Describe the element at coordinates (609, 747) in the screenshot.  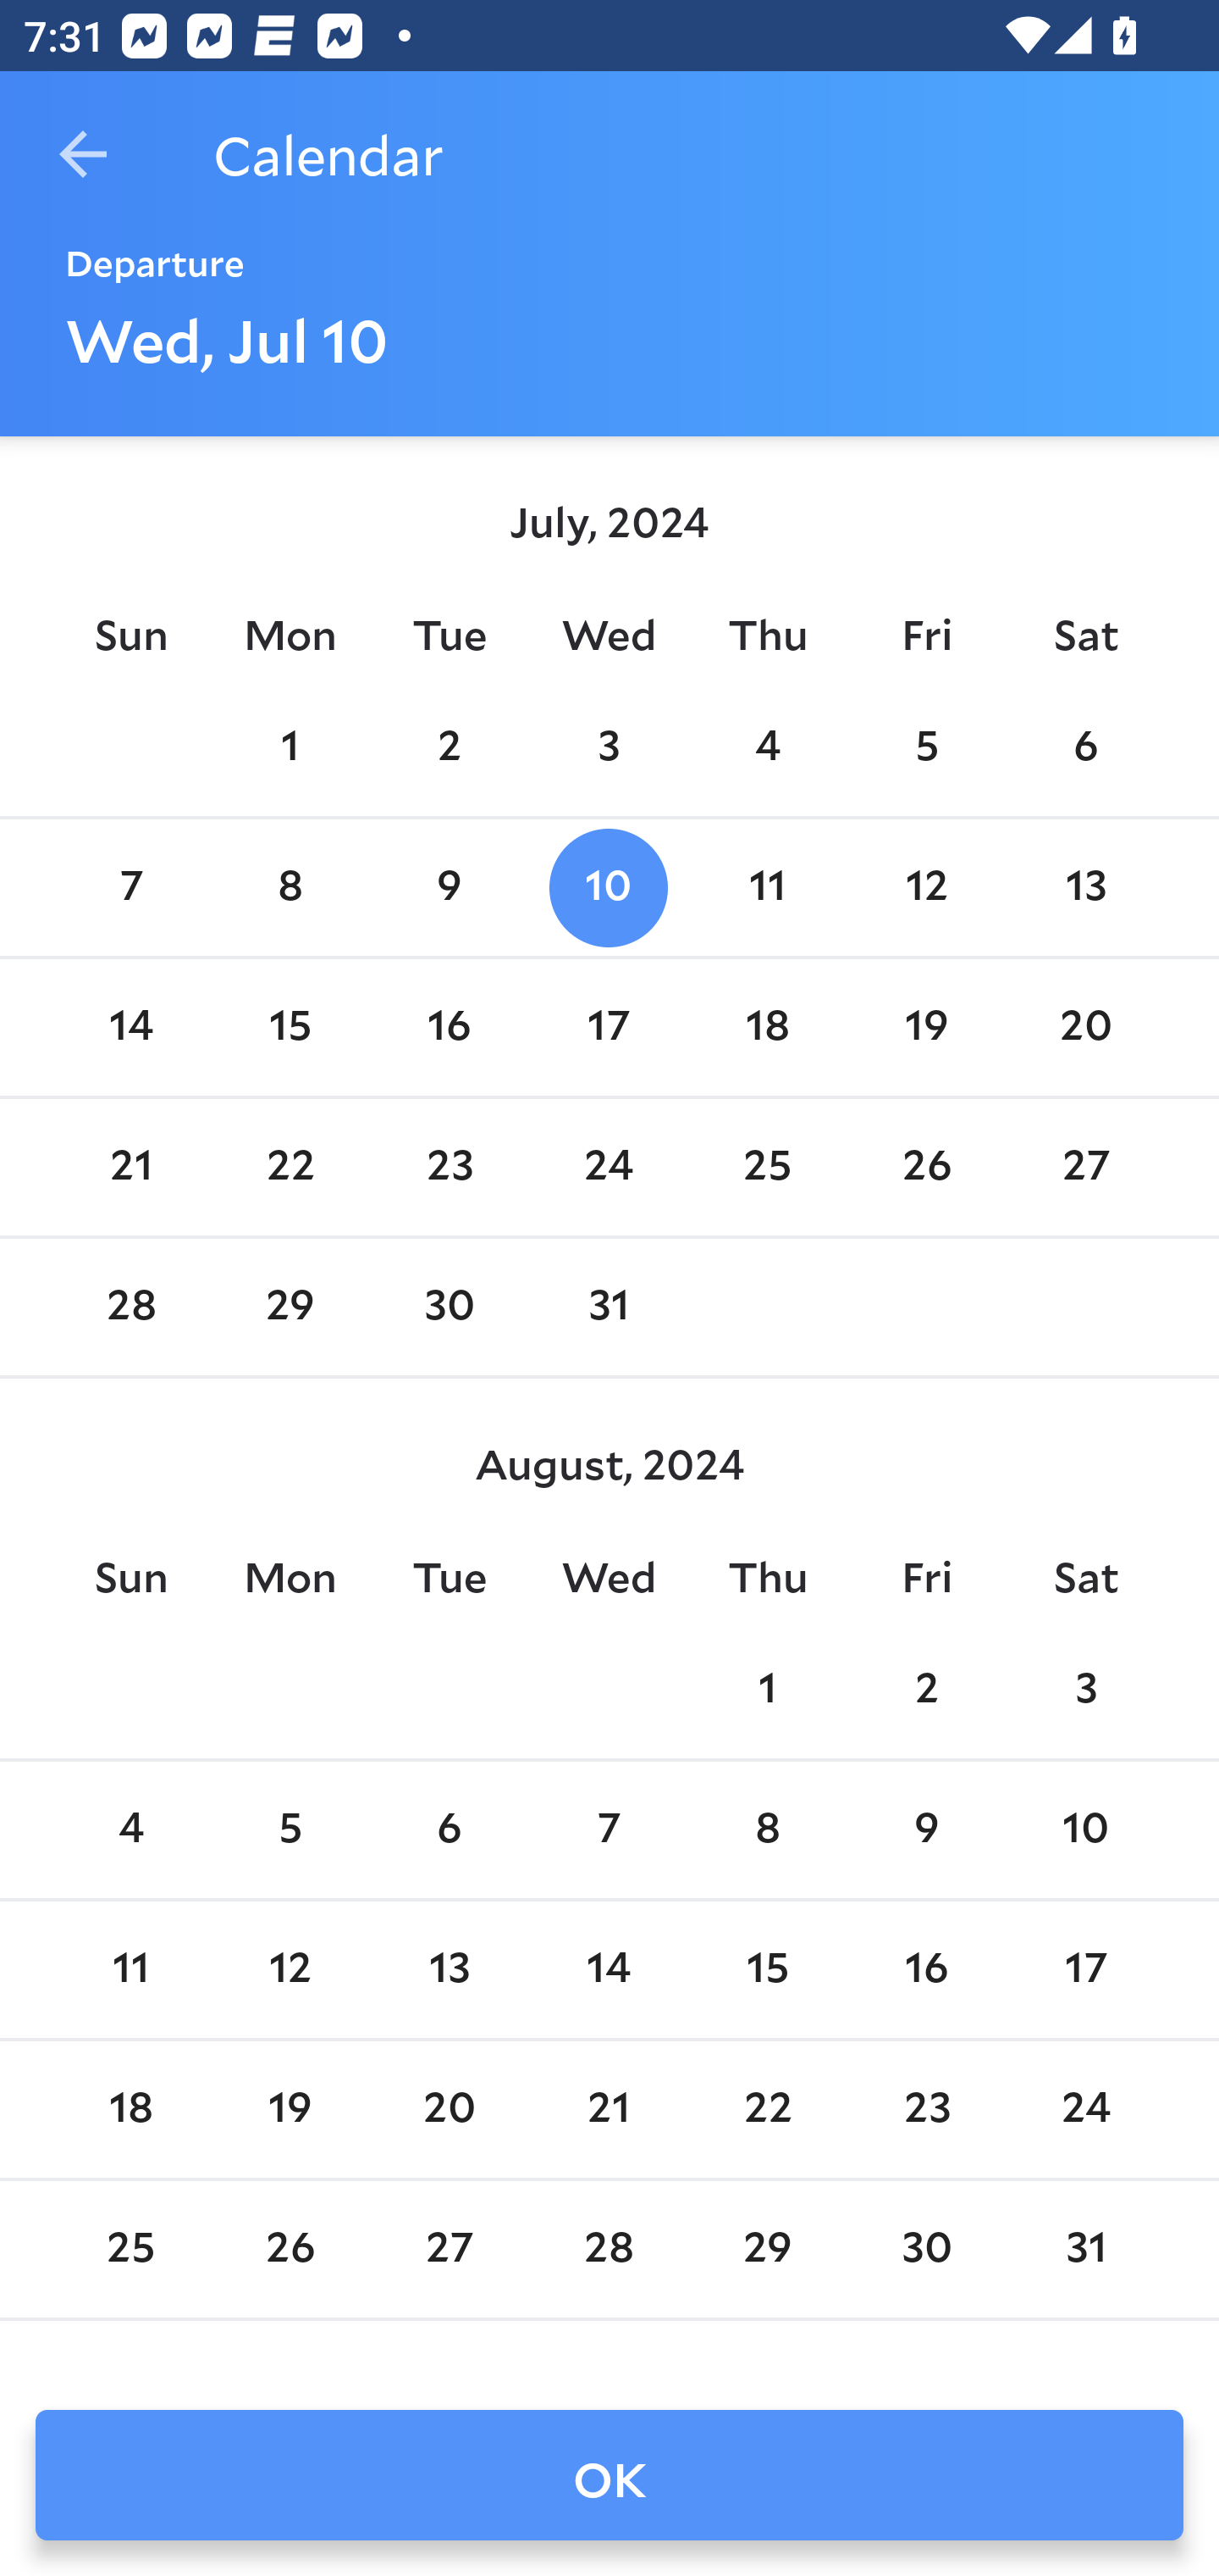
I see `3` at that location.